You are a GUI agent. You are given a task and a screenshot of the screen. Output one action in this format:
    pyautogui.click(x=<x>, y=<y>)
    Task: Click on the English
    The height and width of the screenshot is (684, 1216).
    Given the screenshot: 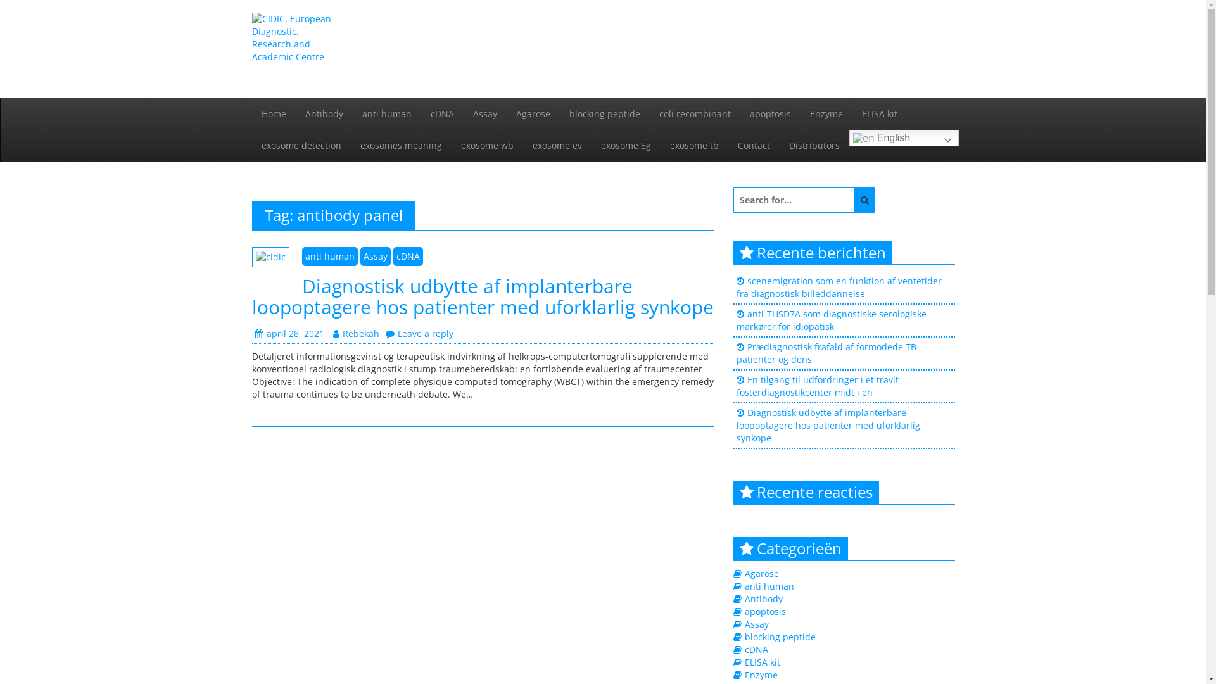 What is the action you would take?
    pyautogui.click(x=903, y=138)
    